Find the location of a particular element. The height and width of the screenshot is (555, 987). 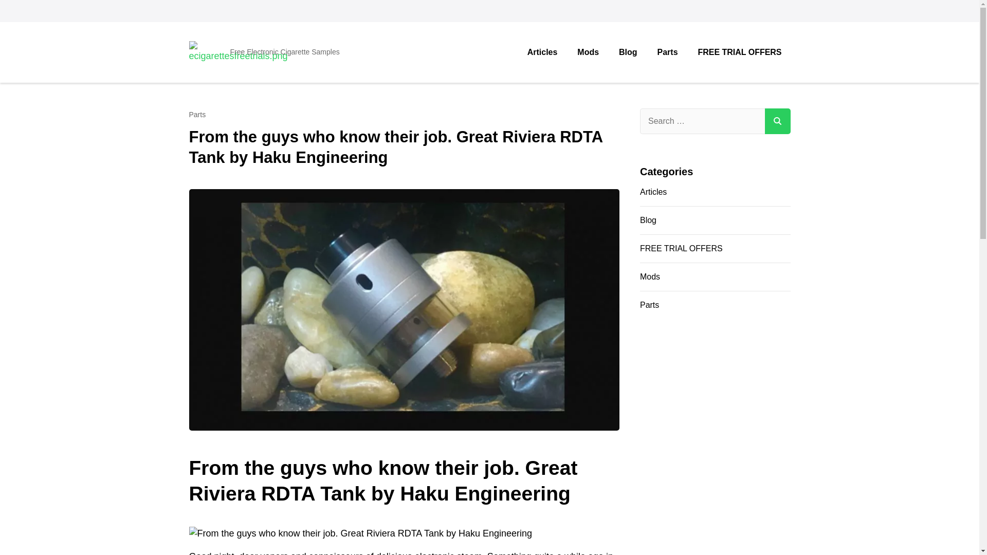

Search is located at coordinates (777, 121).